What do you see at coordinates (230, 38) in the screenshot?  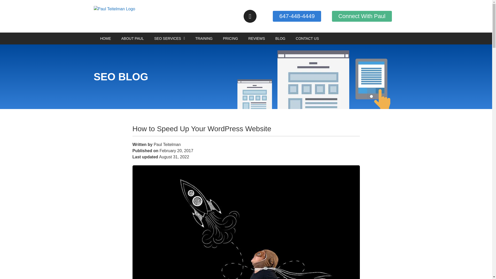 I see `PRICING` at bounding box center [230, 38].